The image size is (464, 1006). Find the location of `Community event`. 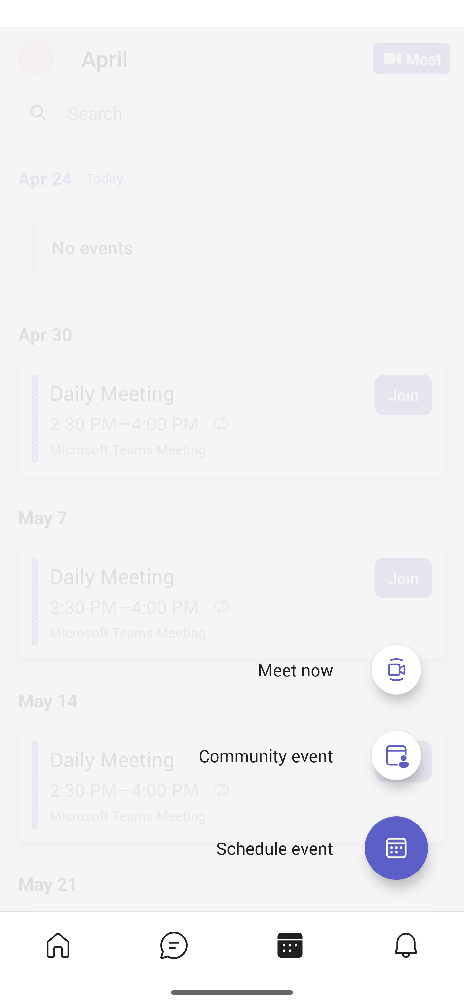

Community event is located at coordinates (396, 755).